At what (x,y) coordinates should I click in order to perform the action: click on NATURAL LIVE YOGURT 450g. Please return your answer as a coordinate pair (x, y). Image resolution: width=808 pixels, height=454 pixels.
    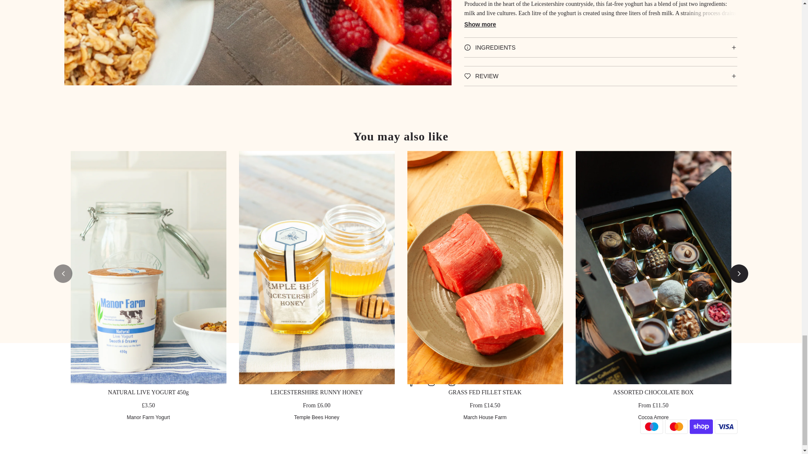
    Looking at the image, I should click on (149, 392).